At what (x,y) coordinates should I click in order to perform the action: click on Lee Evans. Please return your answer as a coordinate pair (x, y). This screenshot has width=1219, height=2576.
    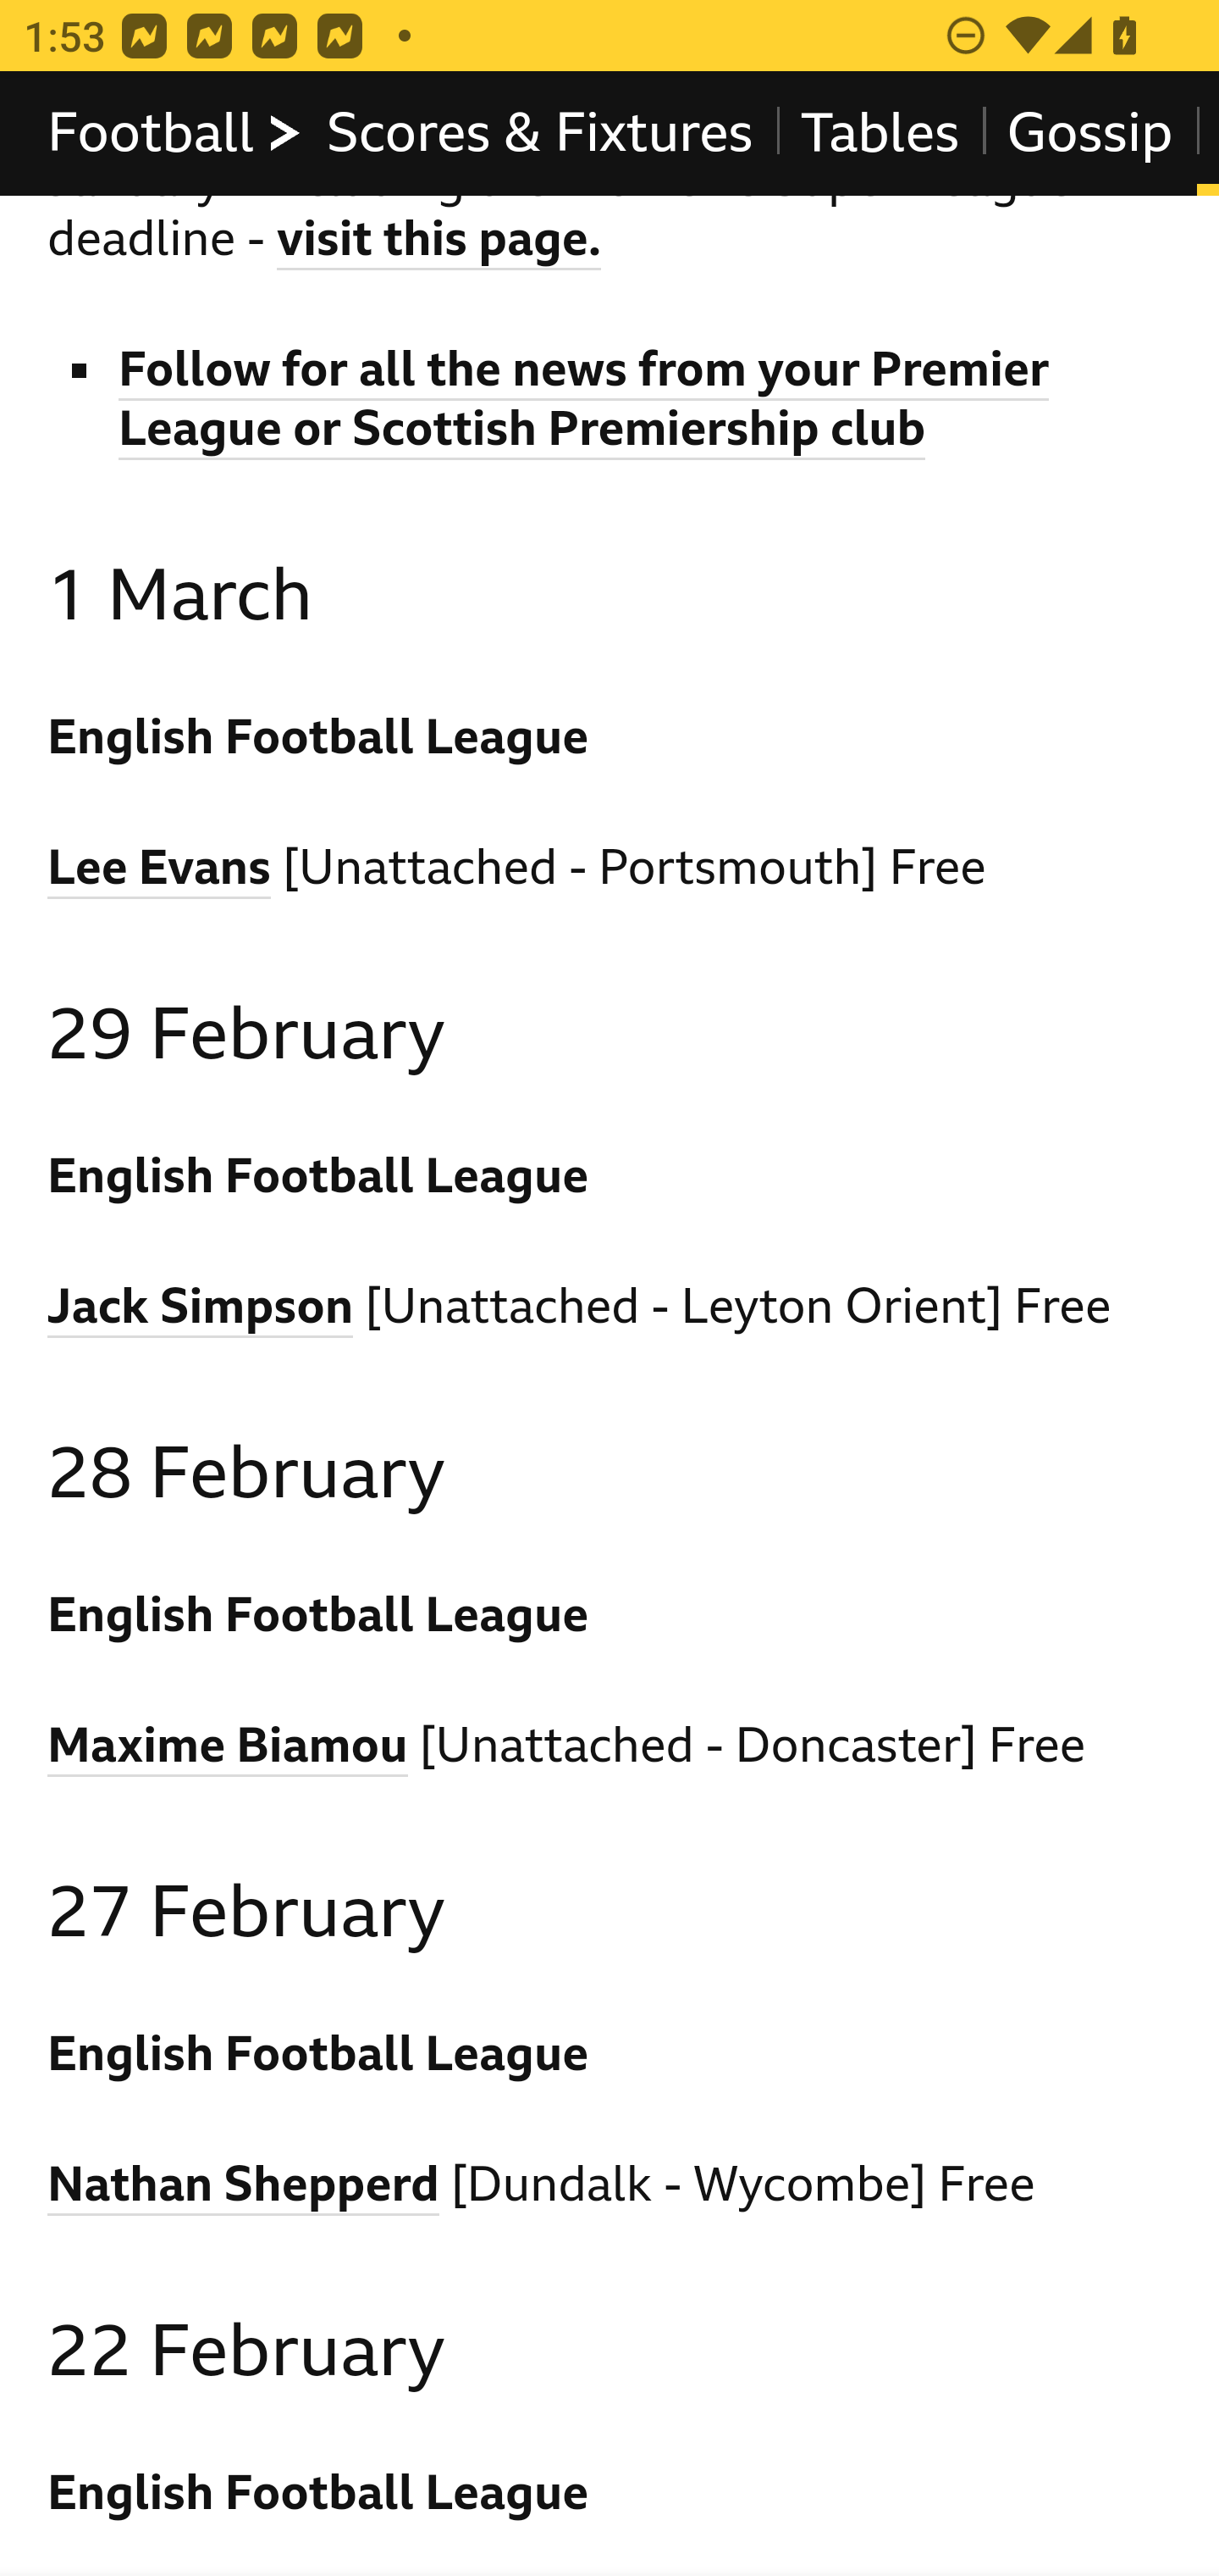
    Looking at the image, I should click on (160, 873).